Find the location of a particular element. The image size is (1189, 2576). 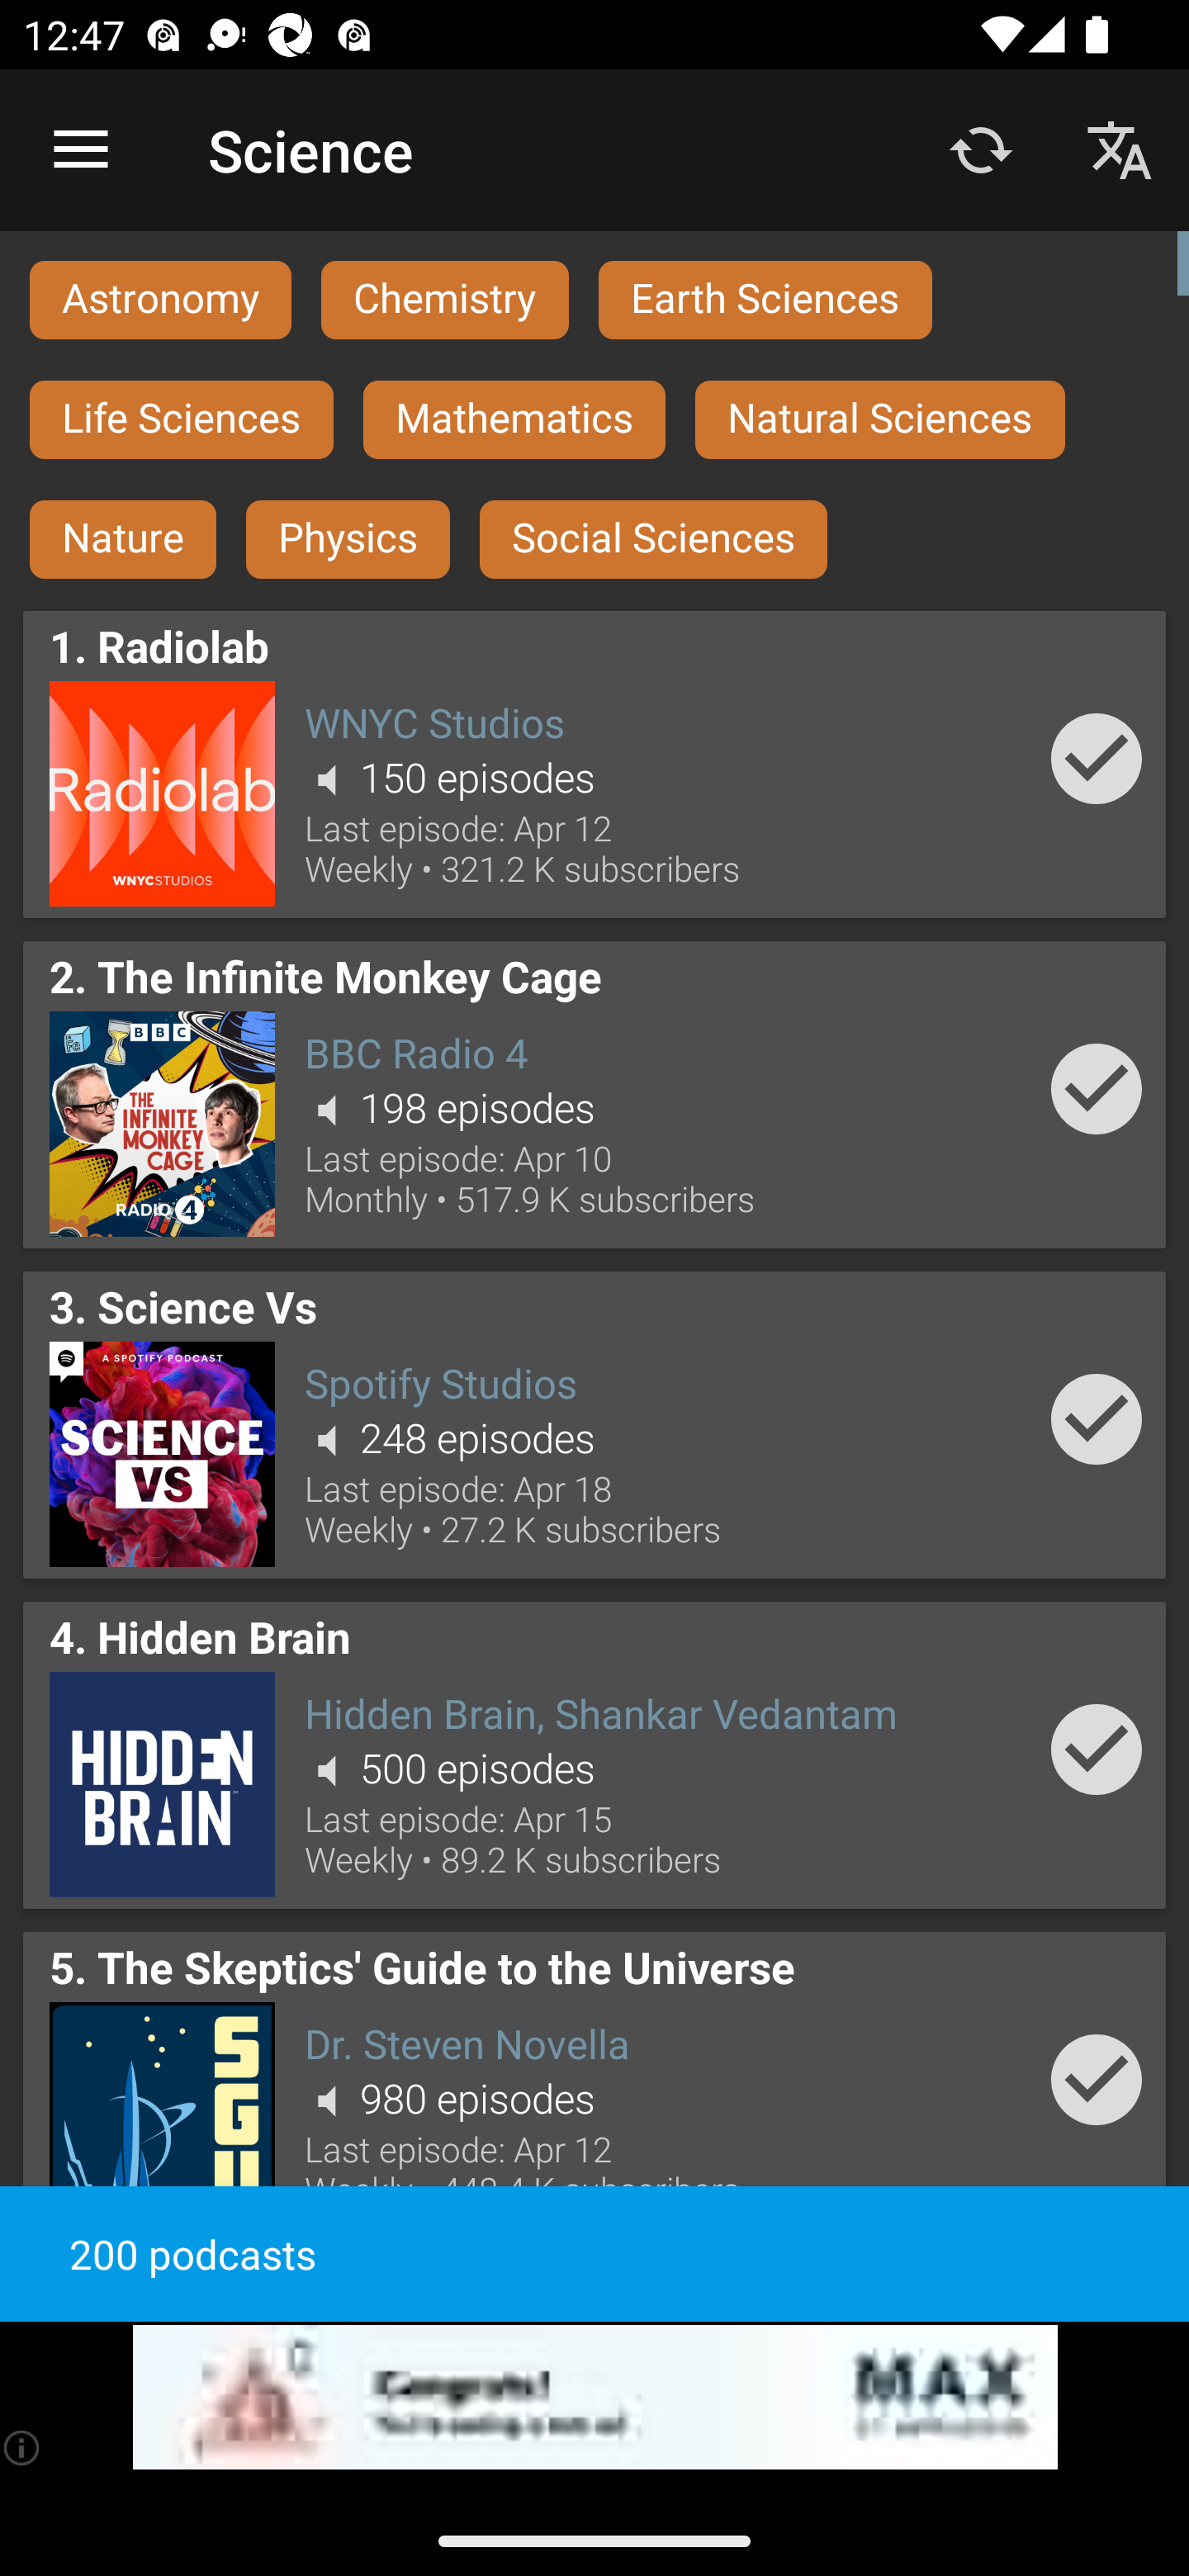

Life Sciences is located at coordinates (182, 419).